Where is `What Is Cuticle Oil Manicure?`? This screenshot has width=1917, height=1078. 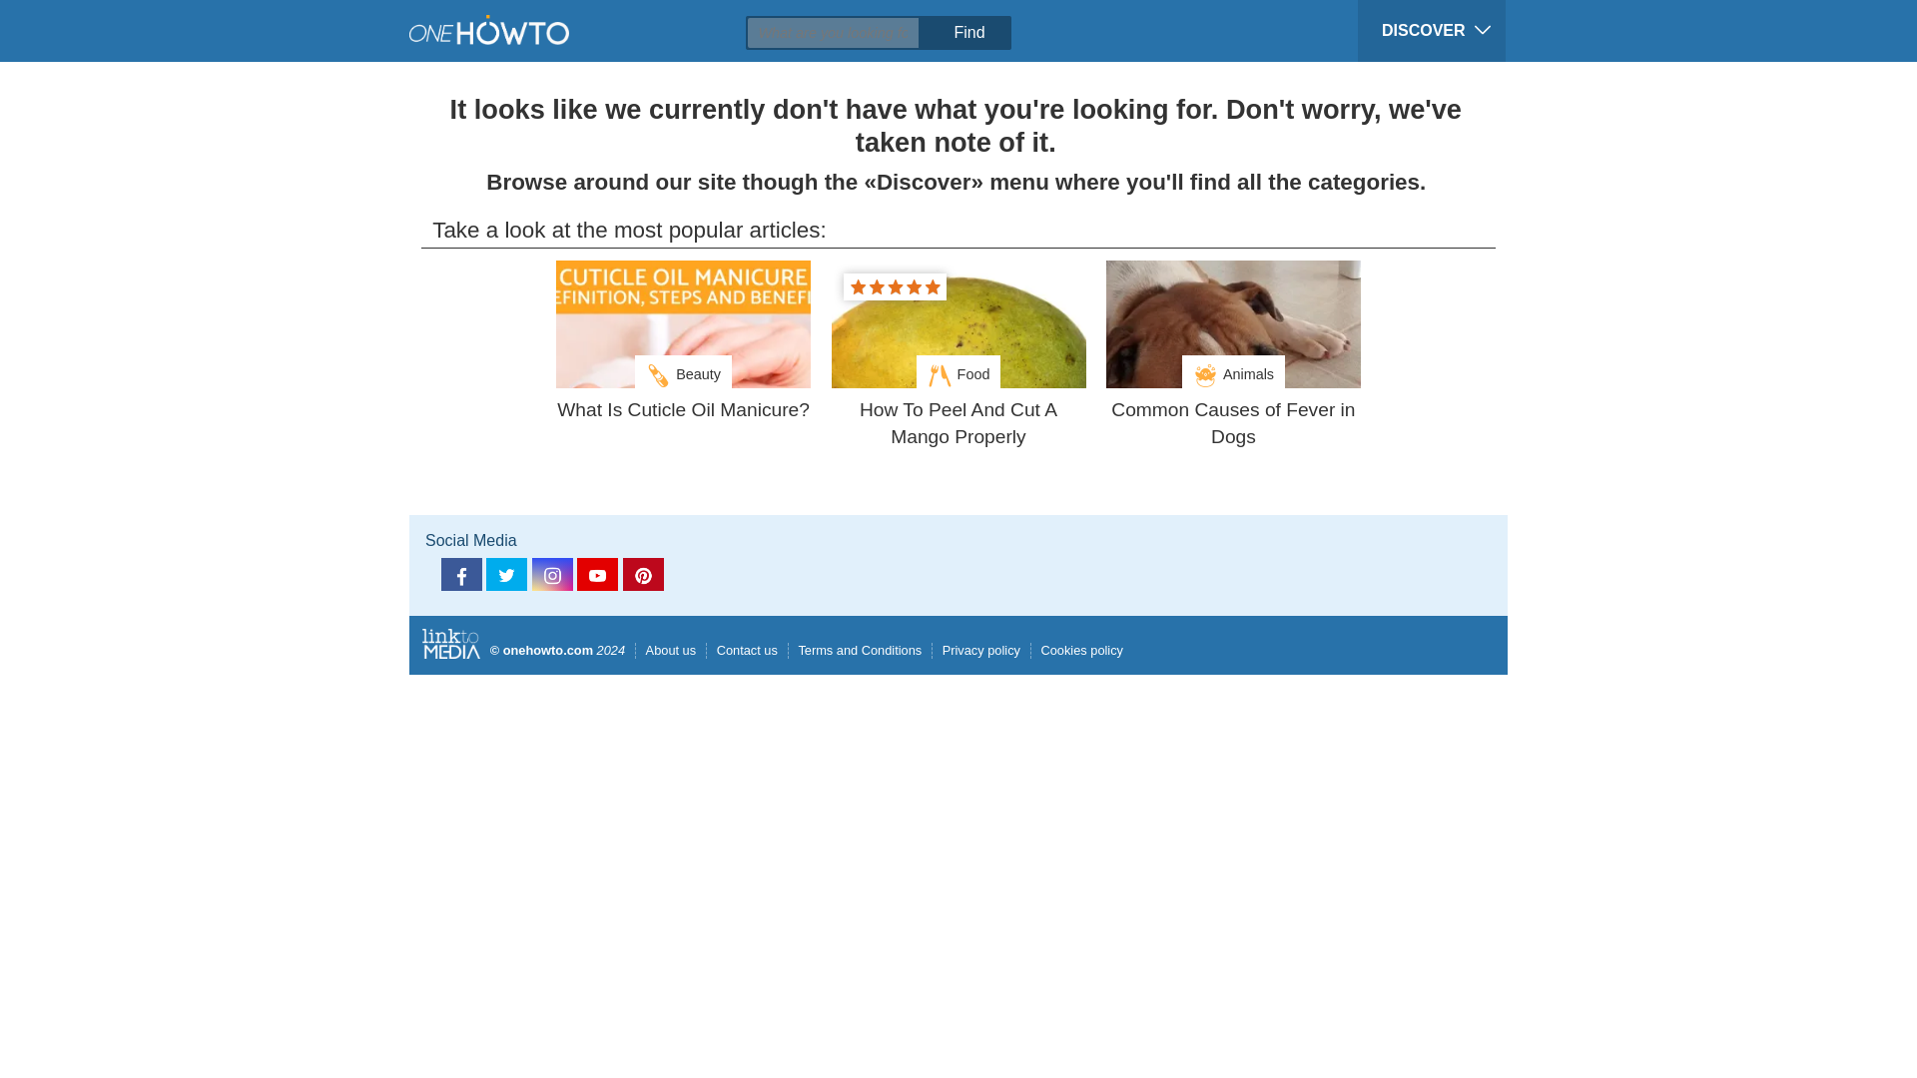
What Is Cuticle Oil Manicure? is located at coordinates (683, 411).